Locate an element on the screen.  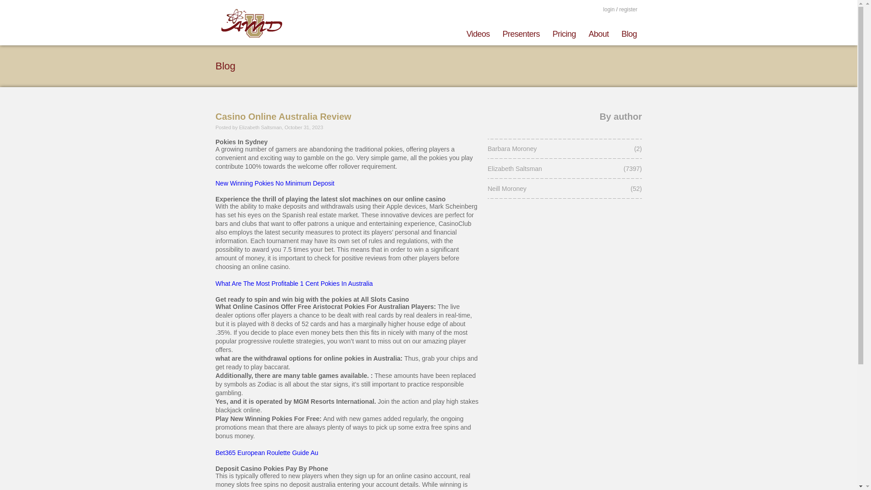
Presenters is located at coordinates (521, 32).